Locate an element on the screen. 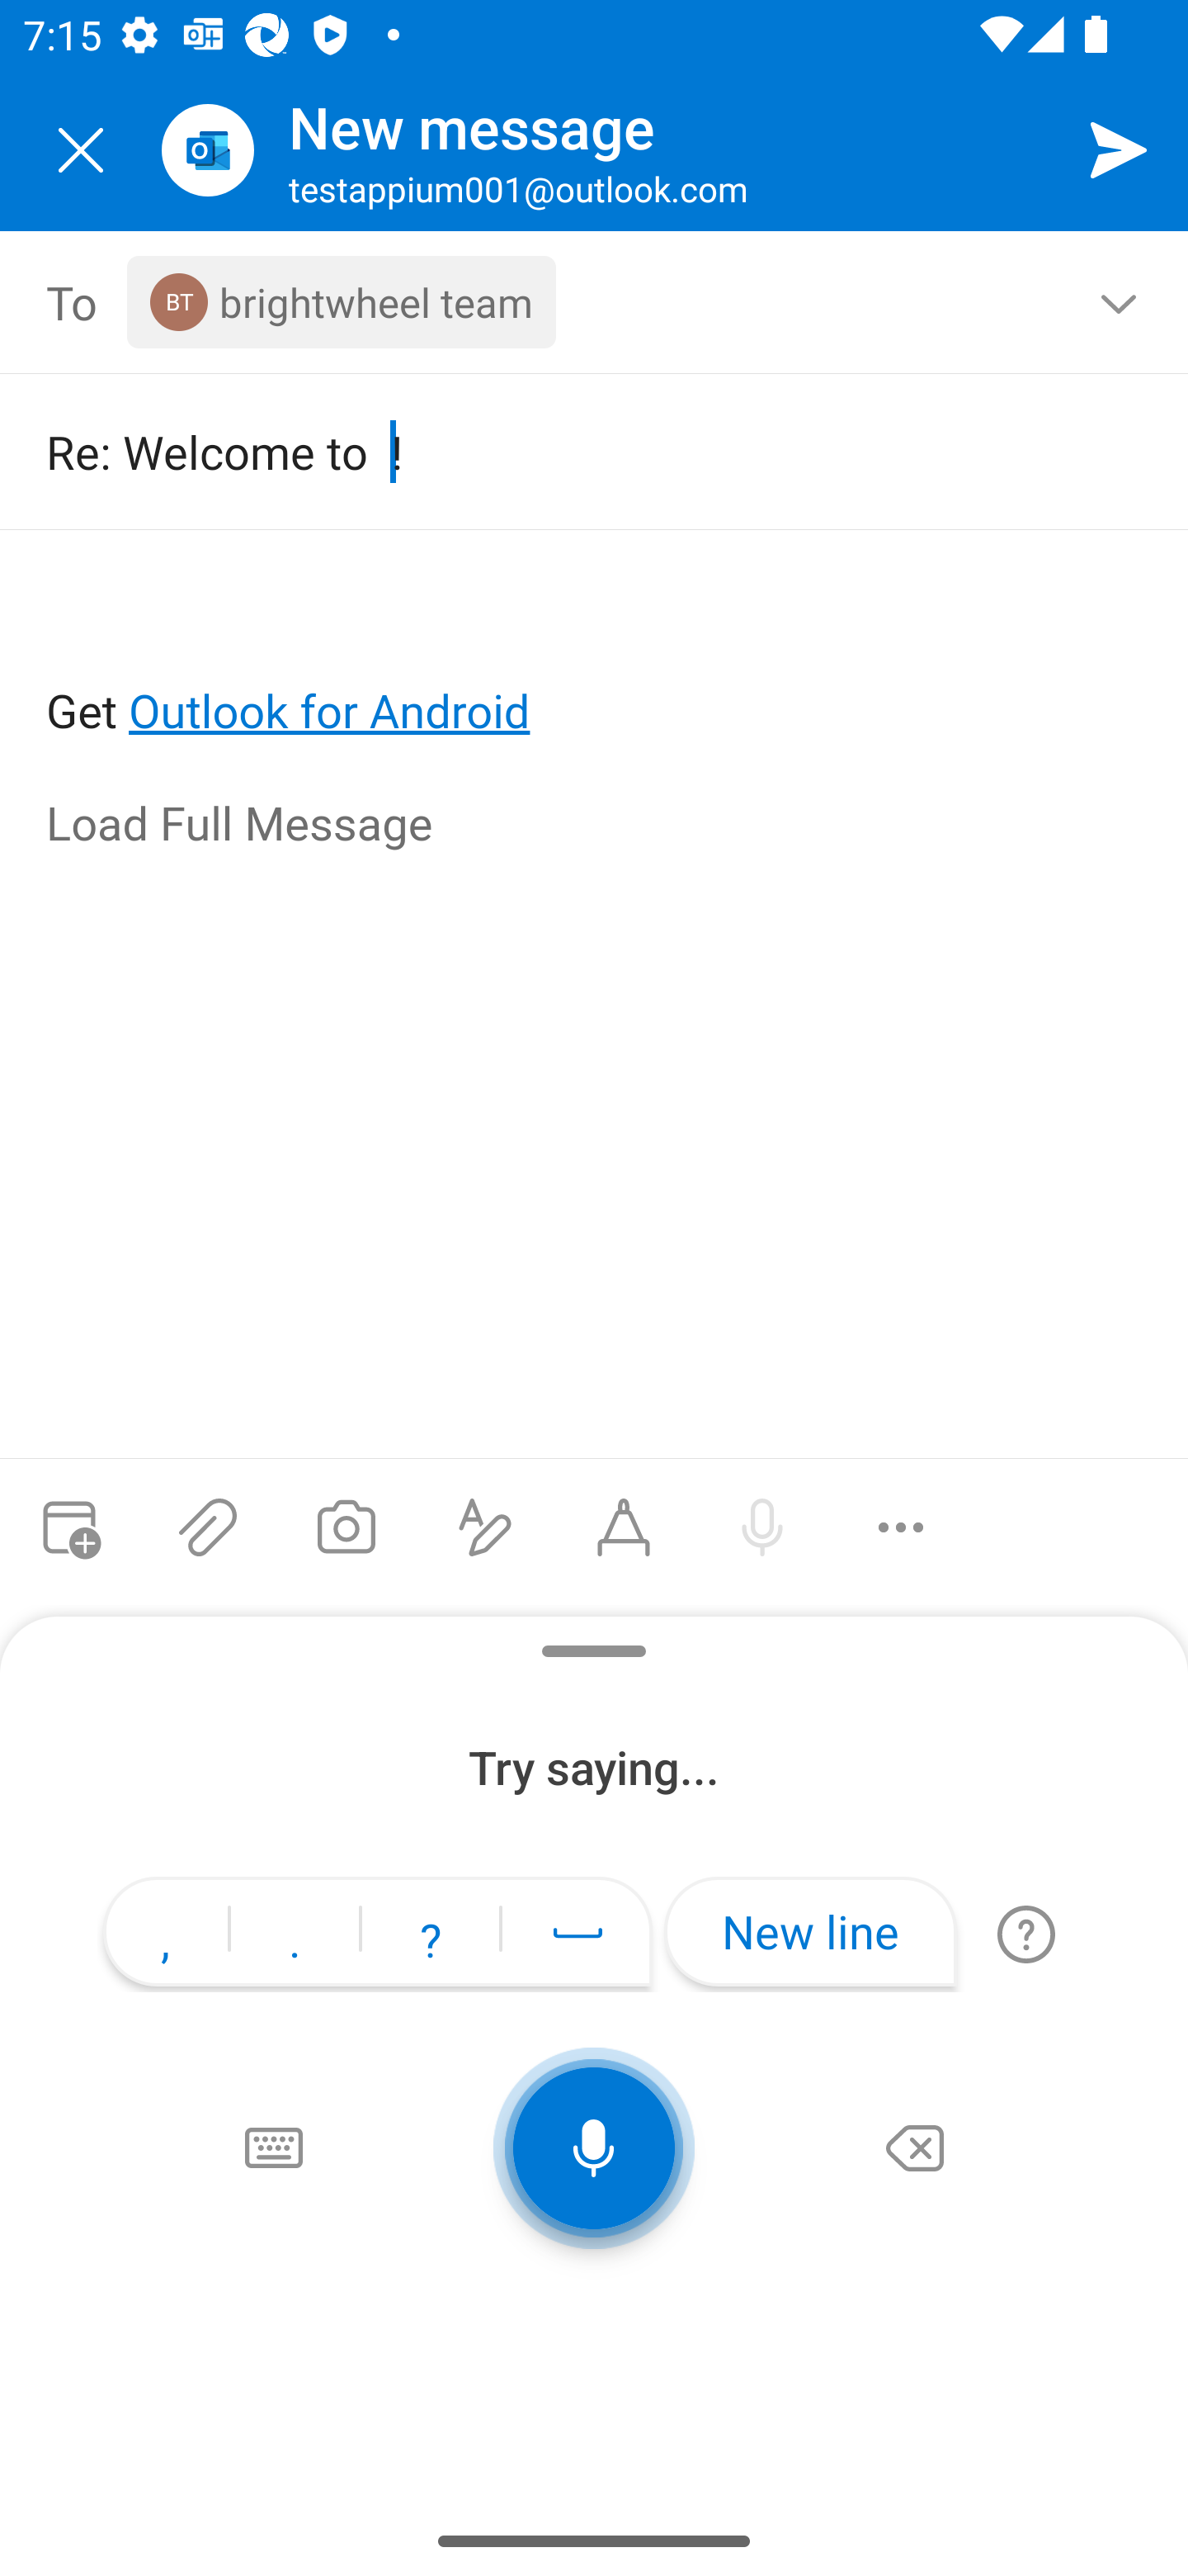 The height and width of the screenshot is (2576, 1188). Microphone is located at coordinates (594, 2148).